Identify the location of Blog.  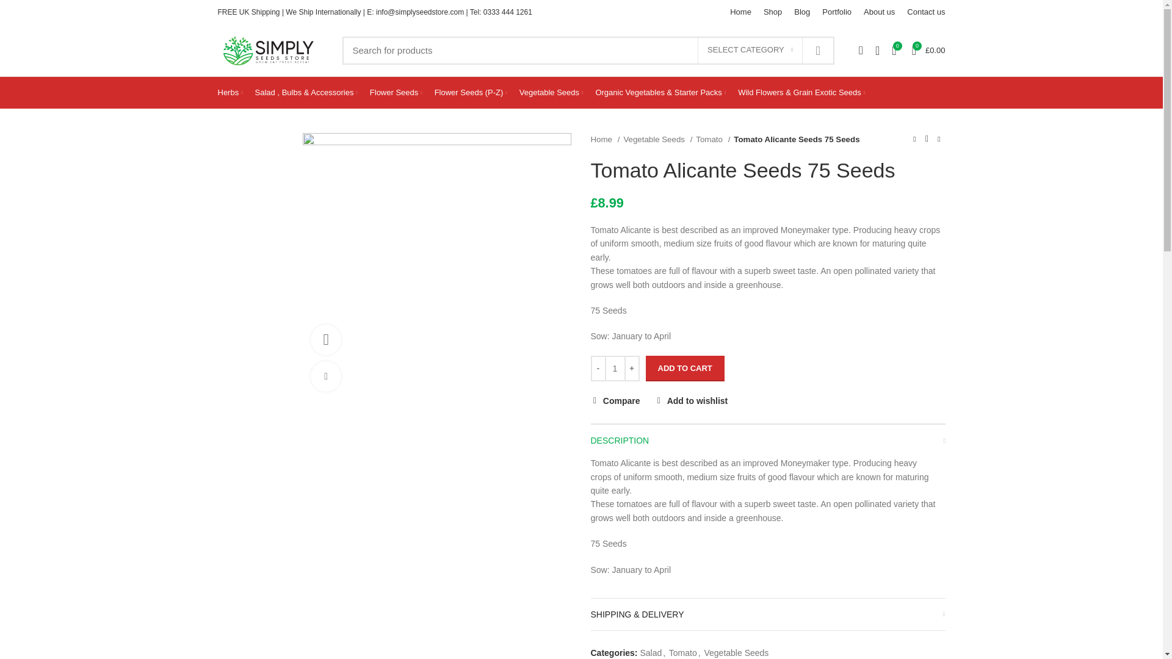
(801, 12).